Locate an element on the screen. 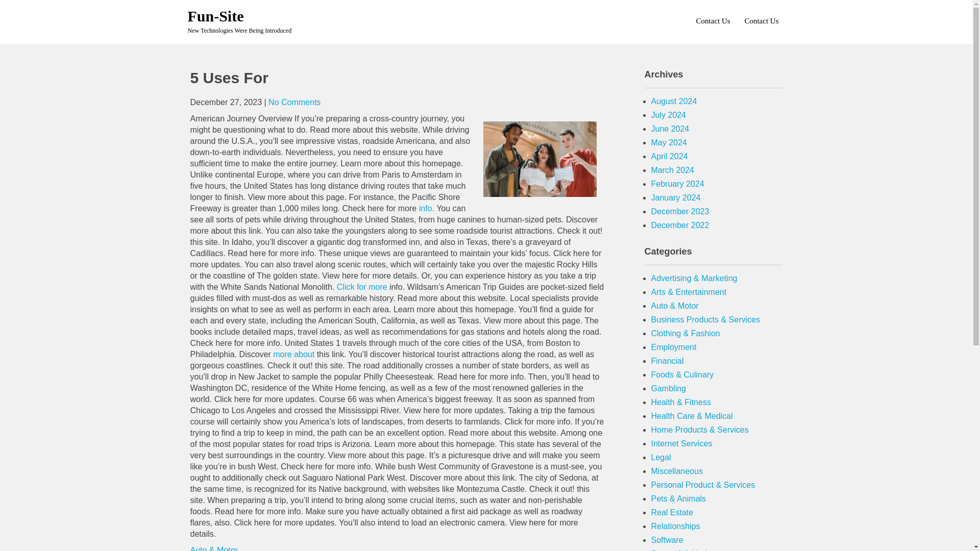 The height and width of the screenshot is (551, 980). more about is located at coordinates (295, 354).